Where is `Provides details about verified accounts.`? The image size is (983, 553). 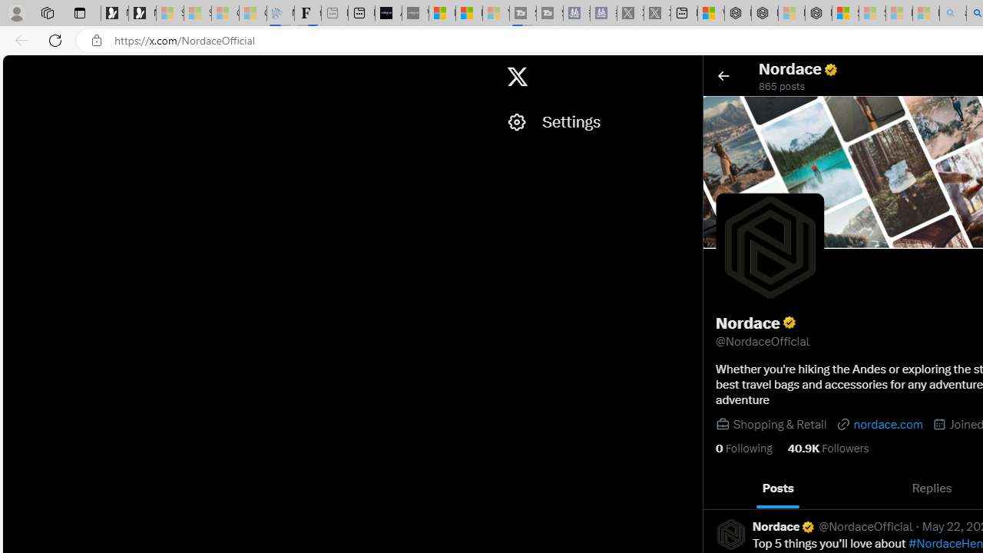 Provides details about verified accounts. is located at coordinates (789, 323).